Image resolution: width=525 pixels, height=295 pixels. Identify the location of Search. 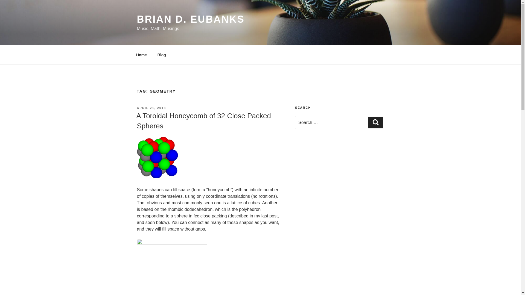
(375, 122).